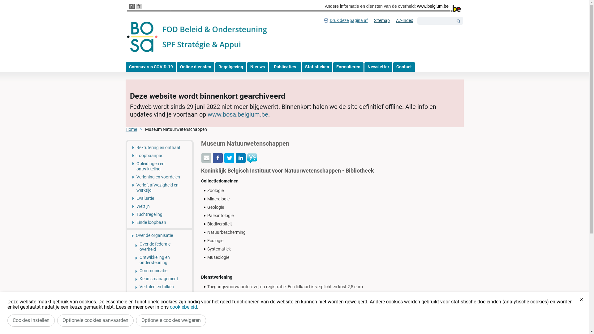  I want to click on Ontwikkeling en ondersteuning, so click(160, 260).